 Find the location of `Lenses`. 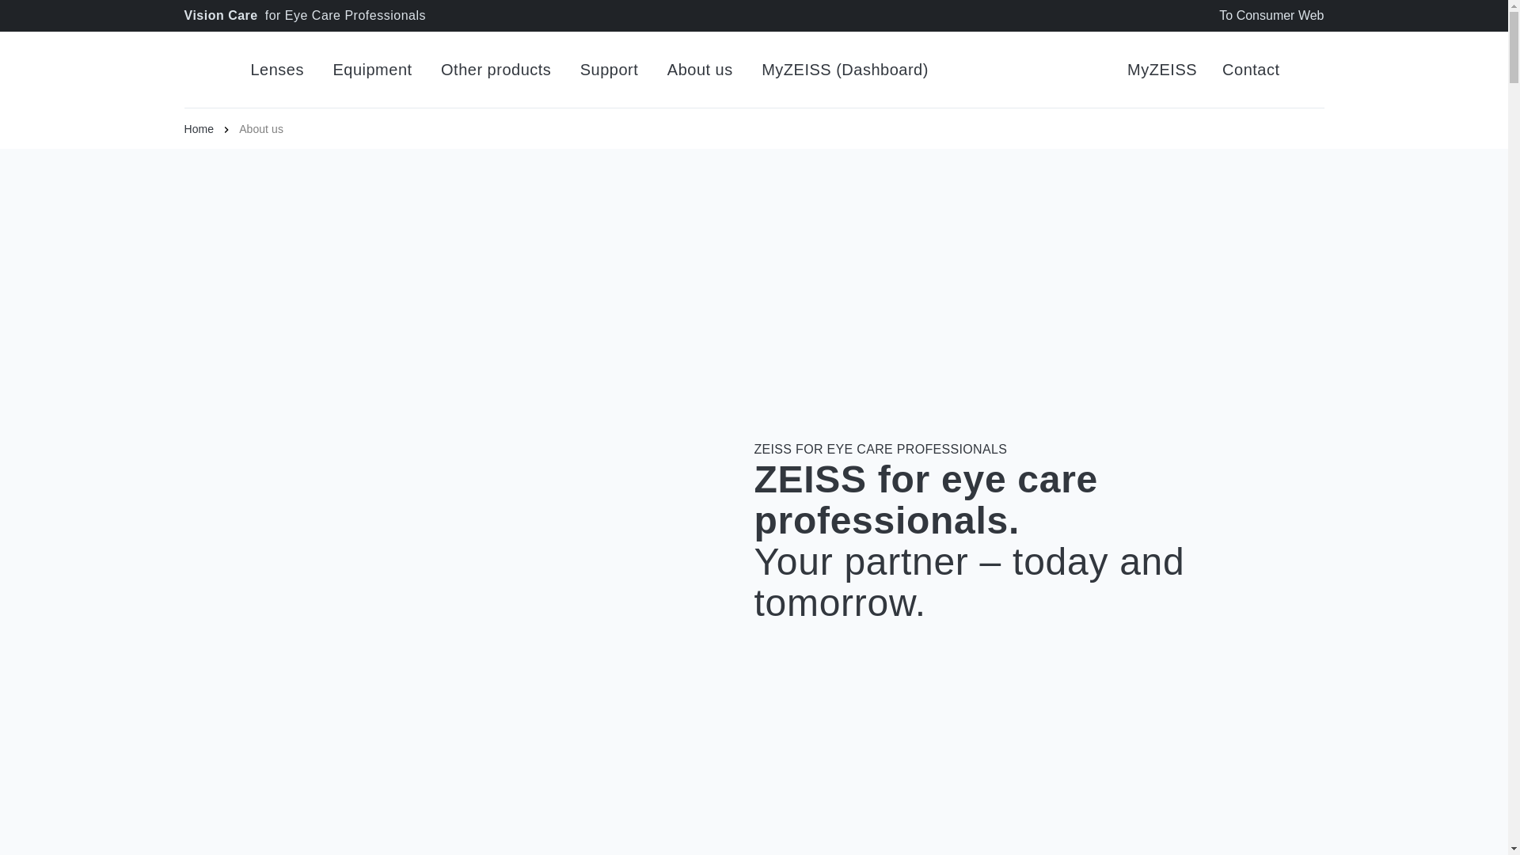

Lenses is located at coordinates (277, 70).